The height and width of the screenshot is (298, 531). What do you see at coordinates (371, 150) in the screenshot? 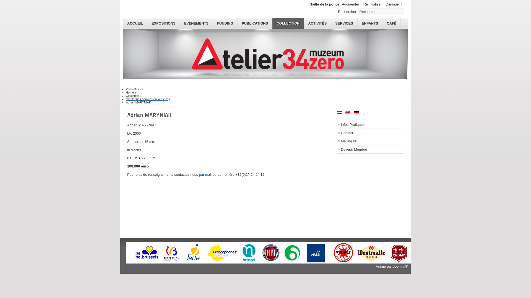
I see `Devenir Membre` at bounding box center [371, 150].